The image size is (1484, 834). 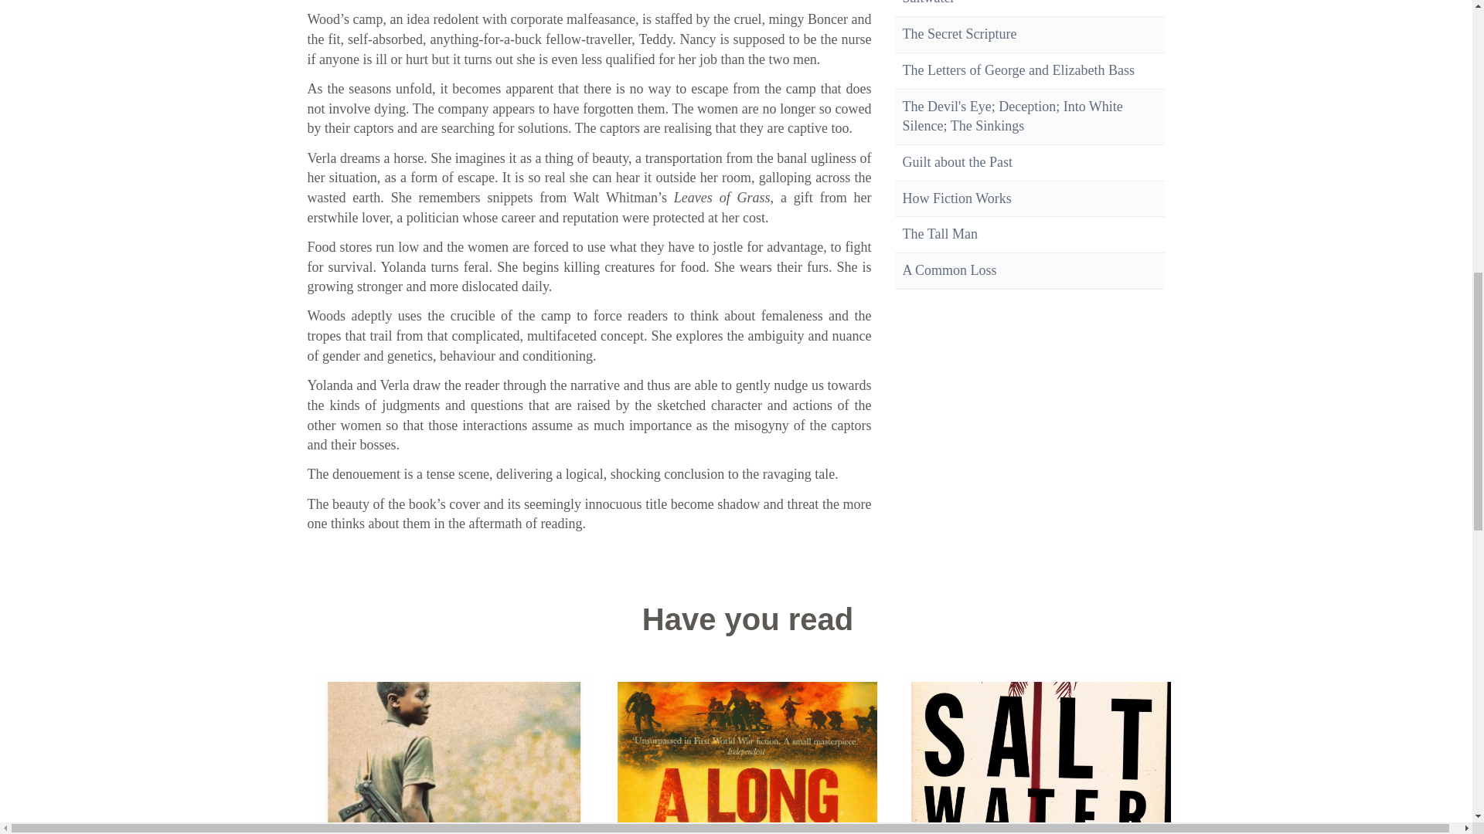 I want to click on The Tall Man, so click(x=940, y=233).